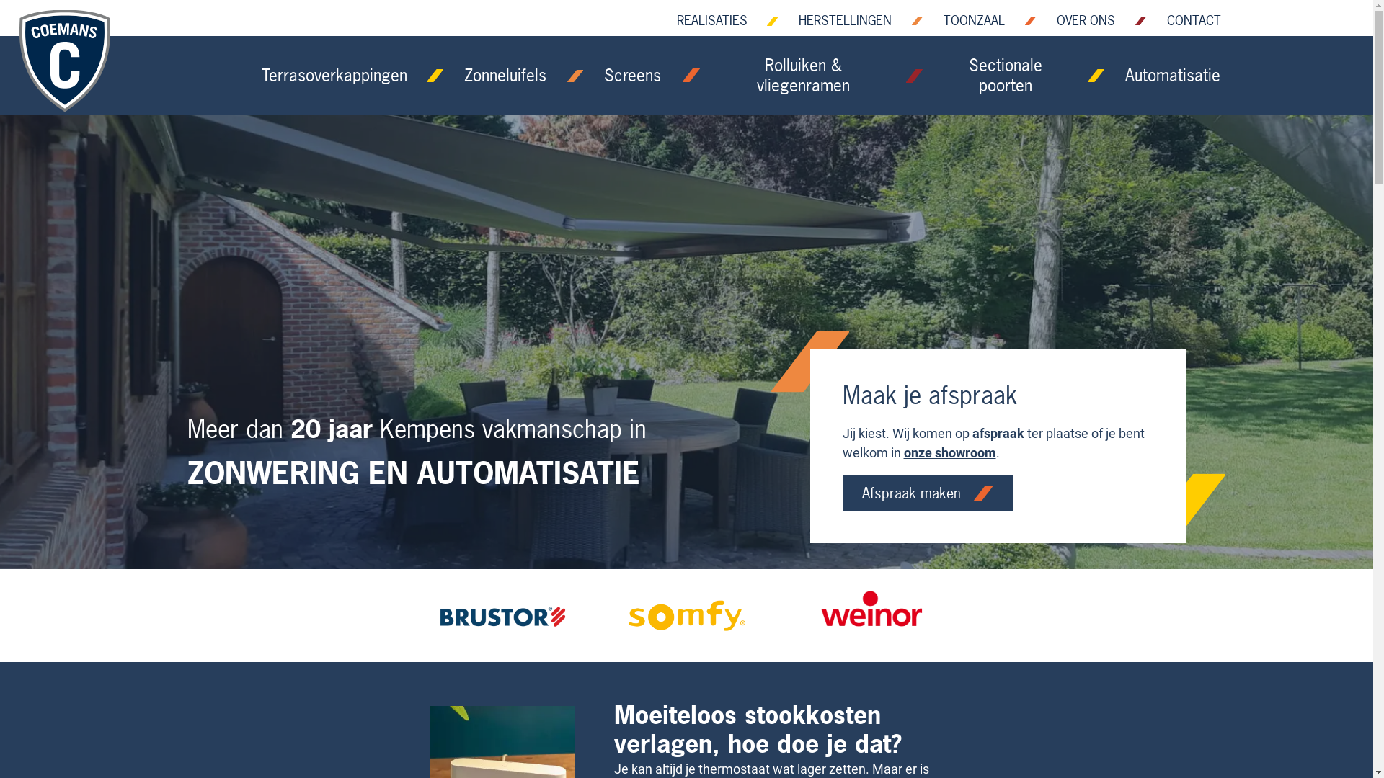  I want to click on Terrasoverkappingen, so click(334, 76).